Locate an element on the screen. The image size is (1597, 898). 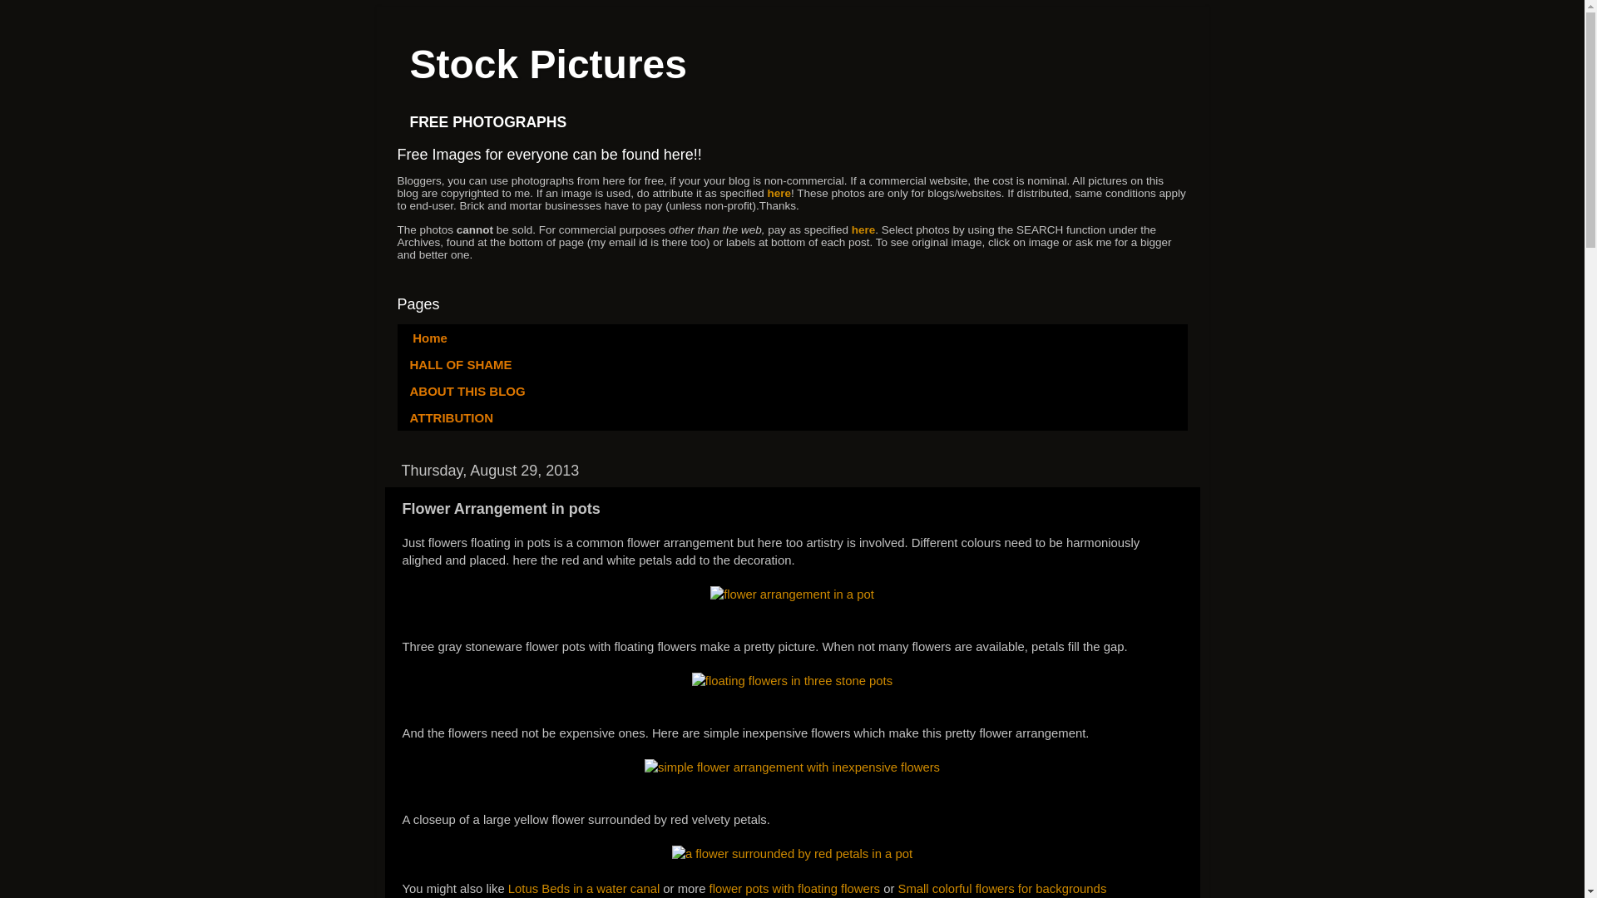
here is located at coordinates (863, 229).